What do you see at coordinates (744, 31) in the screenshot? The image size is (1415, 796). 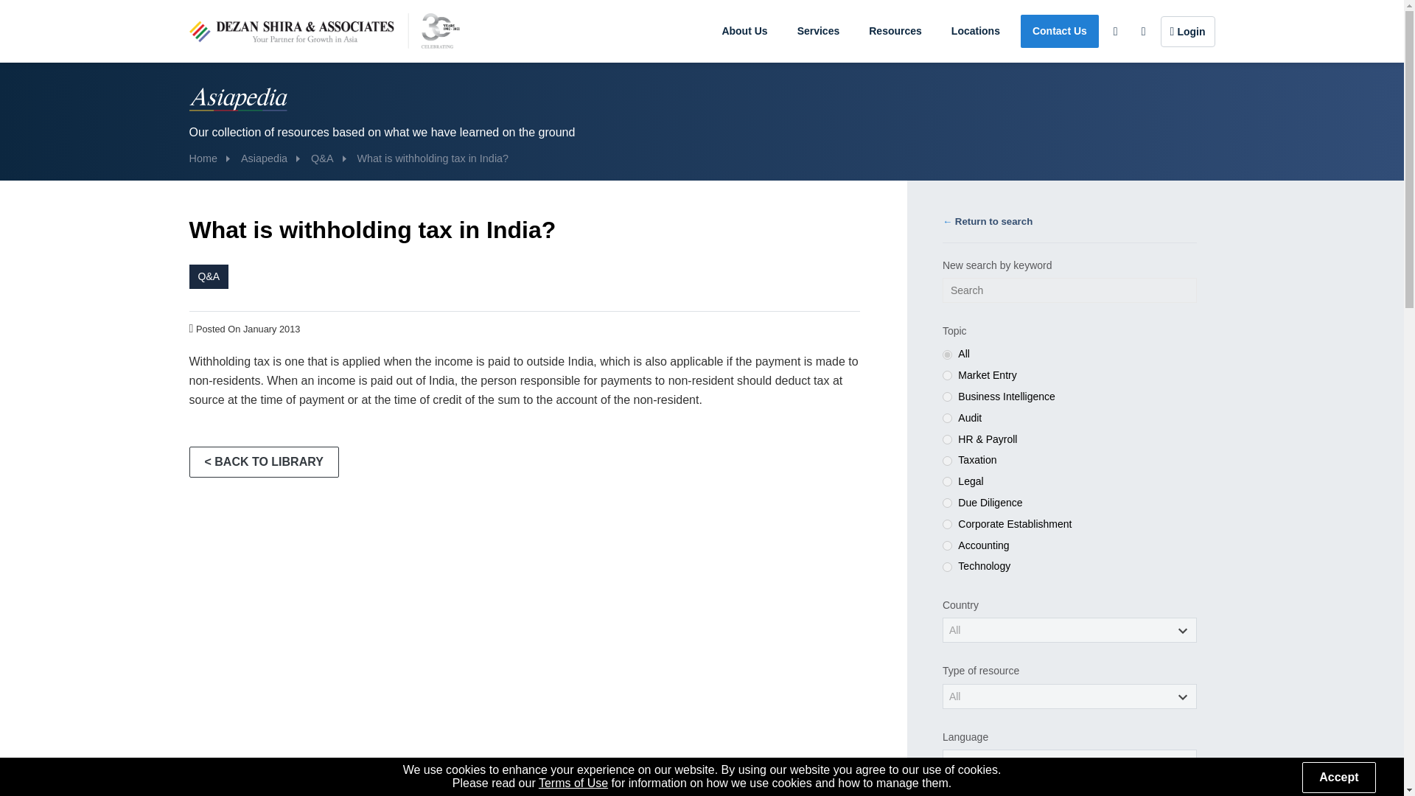 I see `About Us` at bounding box center [744, 31].